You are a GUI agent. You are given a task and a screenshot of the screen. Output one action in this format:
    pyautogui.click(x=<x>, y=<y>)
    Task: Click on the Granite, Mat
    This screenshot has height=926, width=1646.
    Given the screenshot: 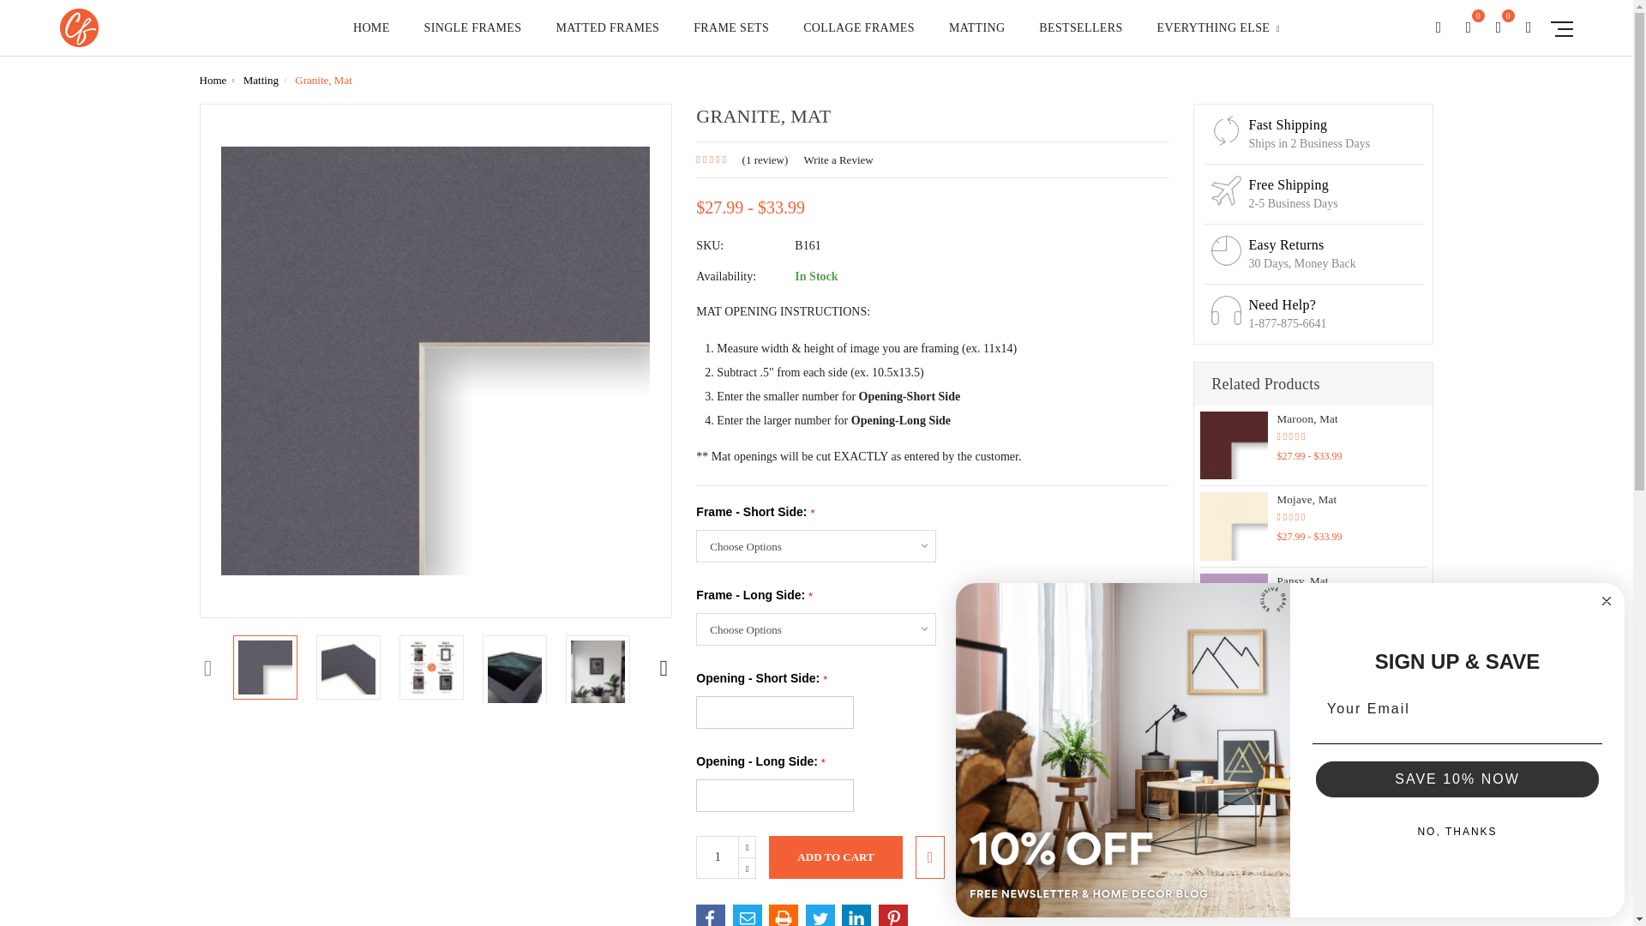 What is the action you would take?
    pyautogui.click(x=348, y=667)
    